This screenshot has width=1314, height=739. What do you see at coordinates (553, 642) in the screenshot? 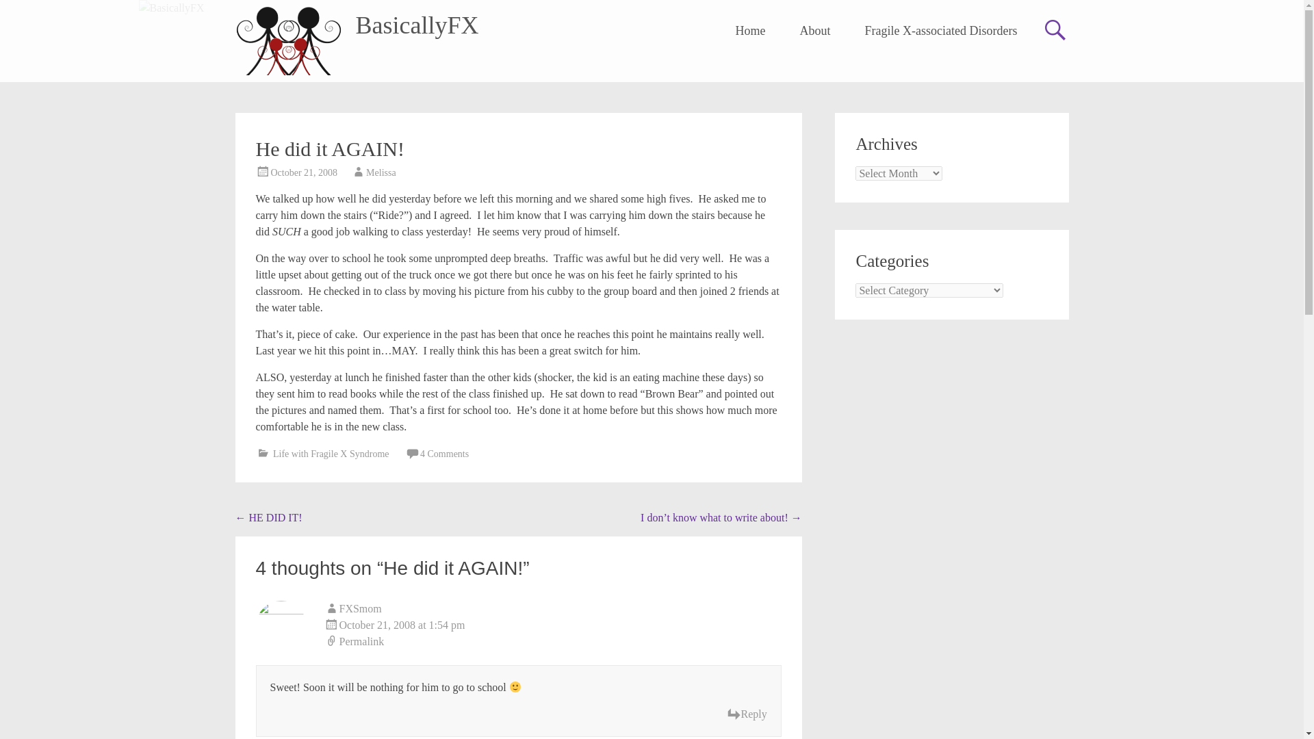
I see `Permalink` at bounding box center [553, 642].